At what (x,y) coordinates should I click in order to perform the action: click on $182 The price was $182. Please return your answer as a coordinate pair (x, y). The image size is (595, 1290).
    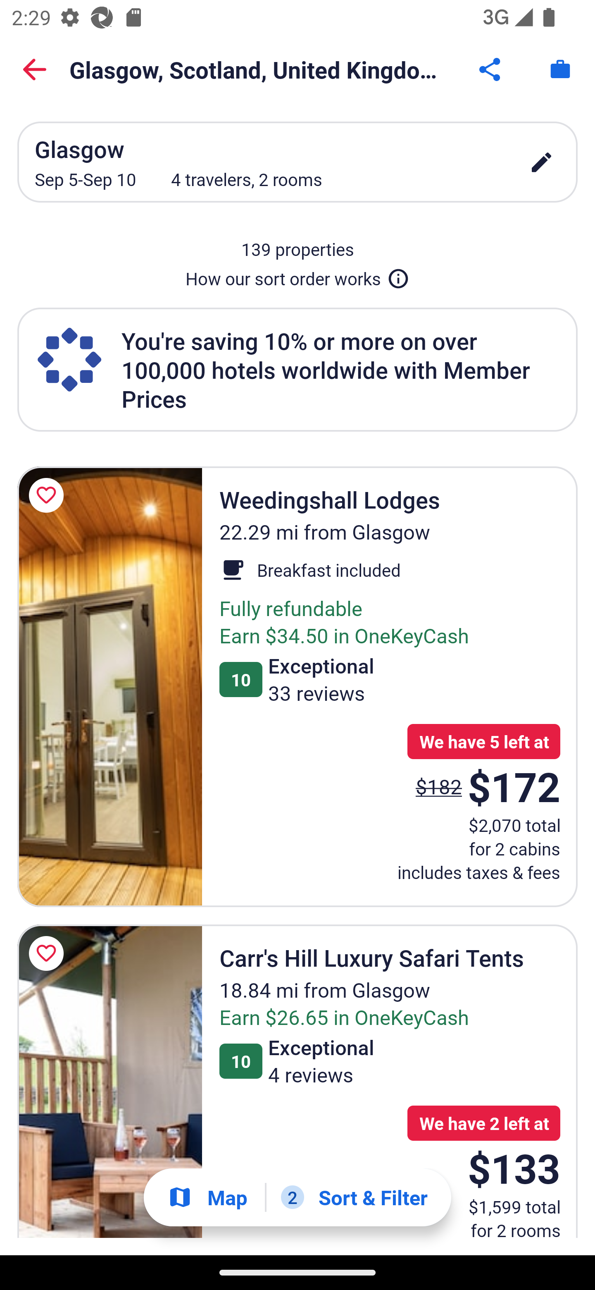
    Looking at the image, I should click on (439, 786).